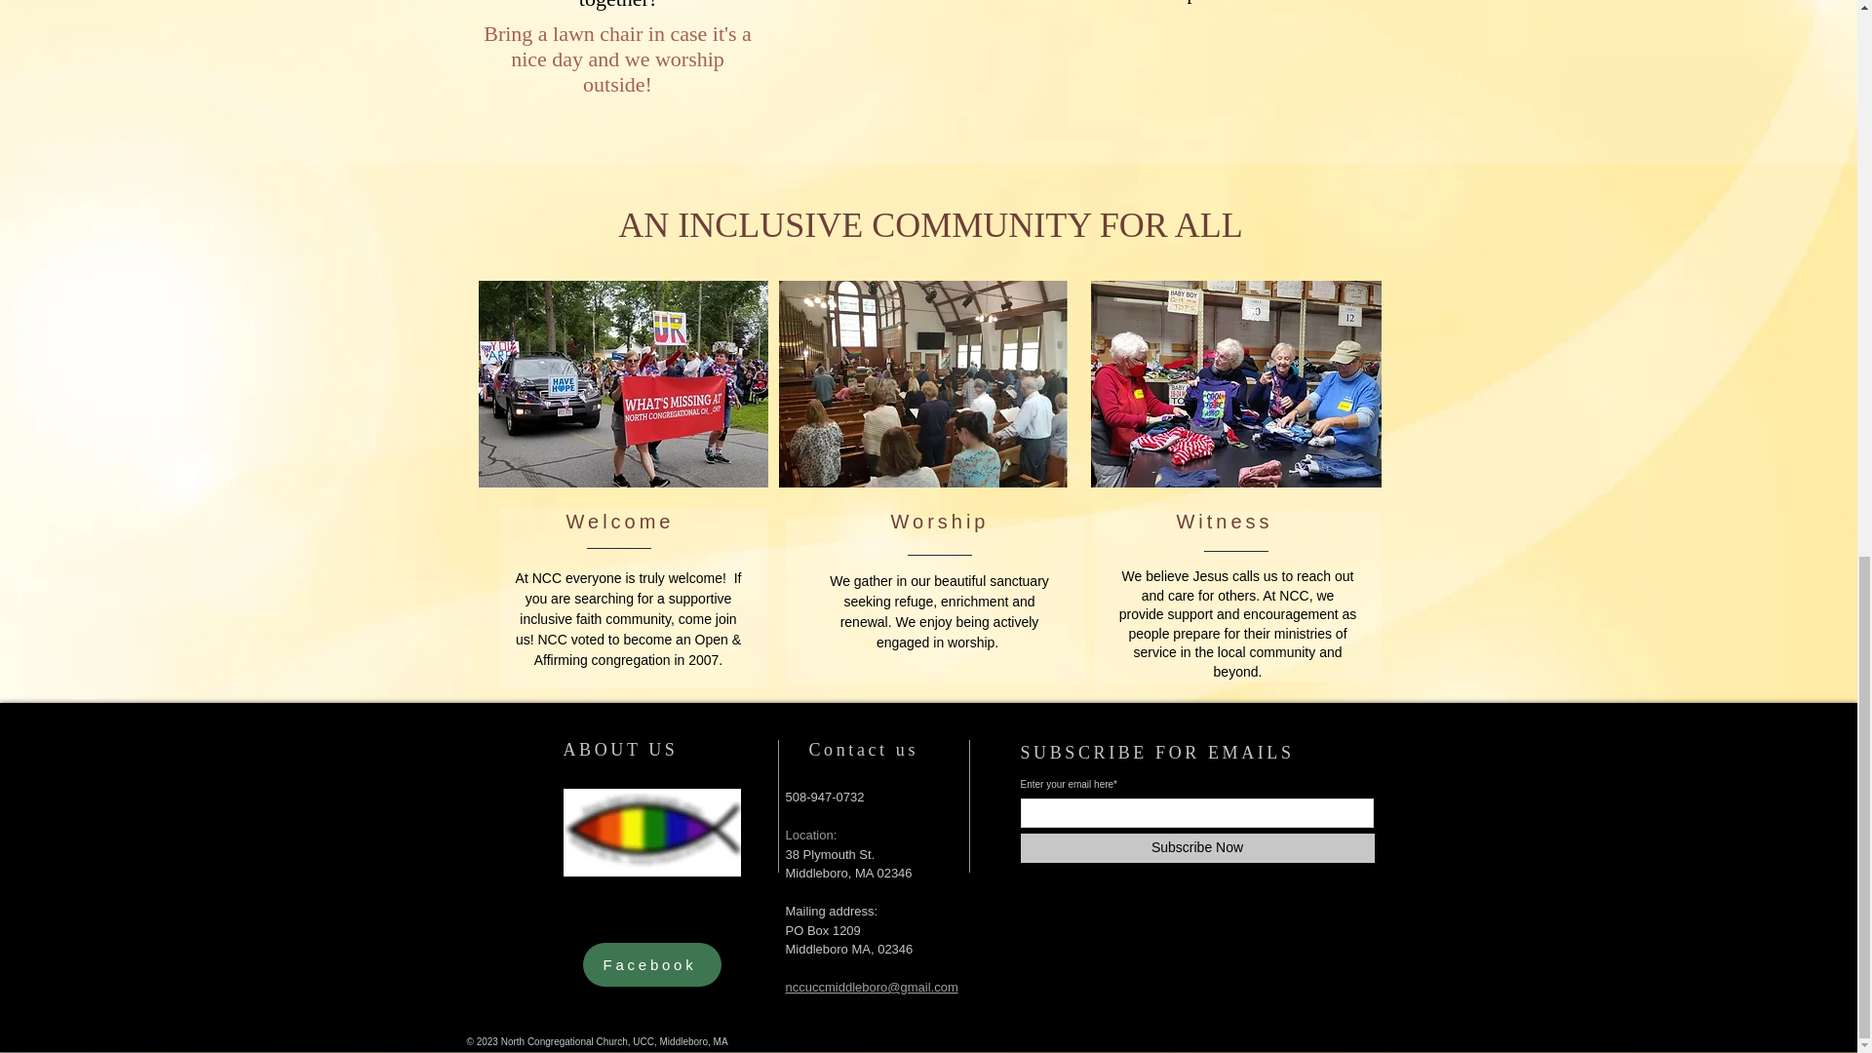 The image size is (1872, 1053). What do you see at coordinates (651, 963) in the screenshot?
I see `Facebook` at bounding box center [651, 963].